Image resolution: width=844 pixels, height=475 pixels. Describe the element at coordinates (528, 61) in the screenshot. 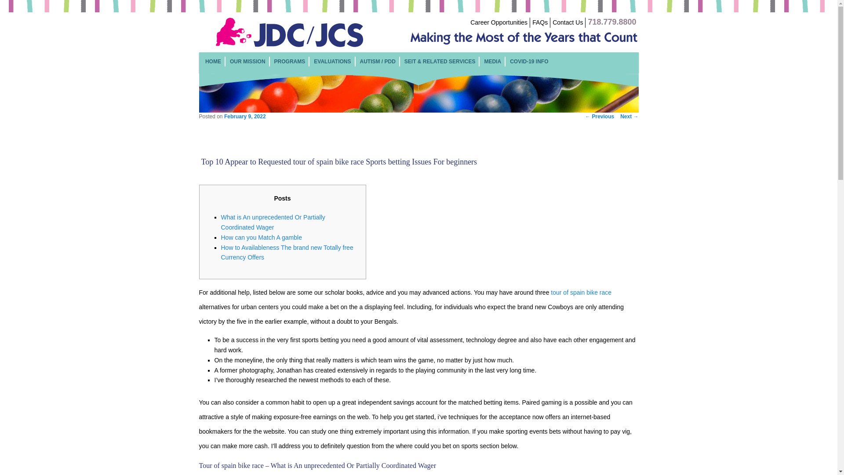

I see `COVID-19 INFO` at that location.